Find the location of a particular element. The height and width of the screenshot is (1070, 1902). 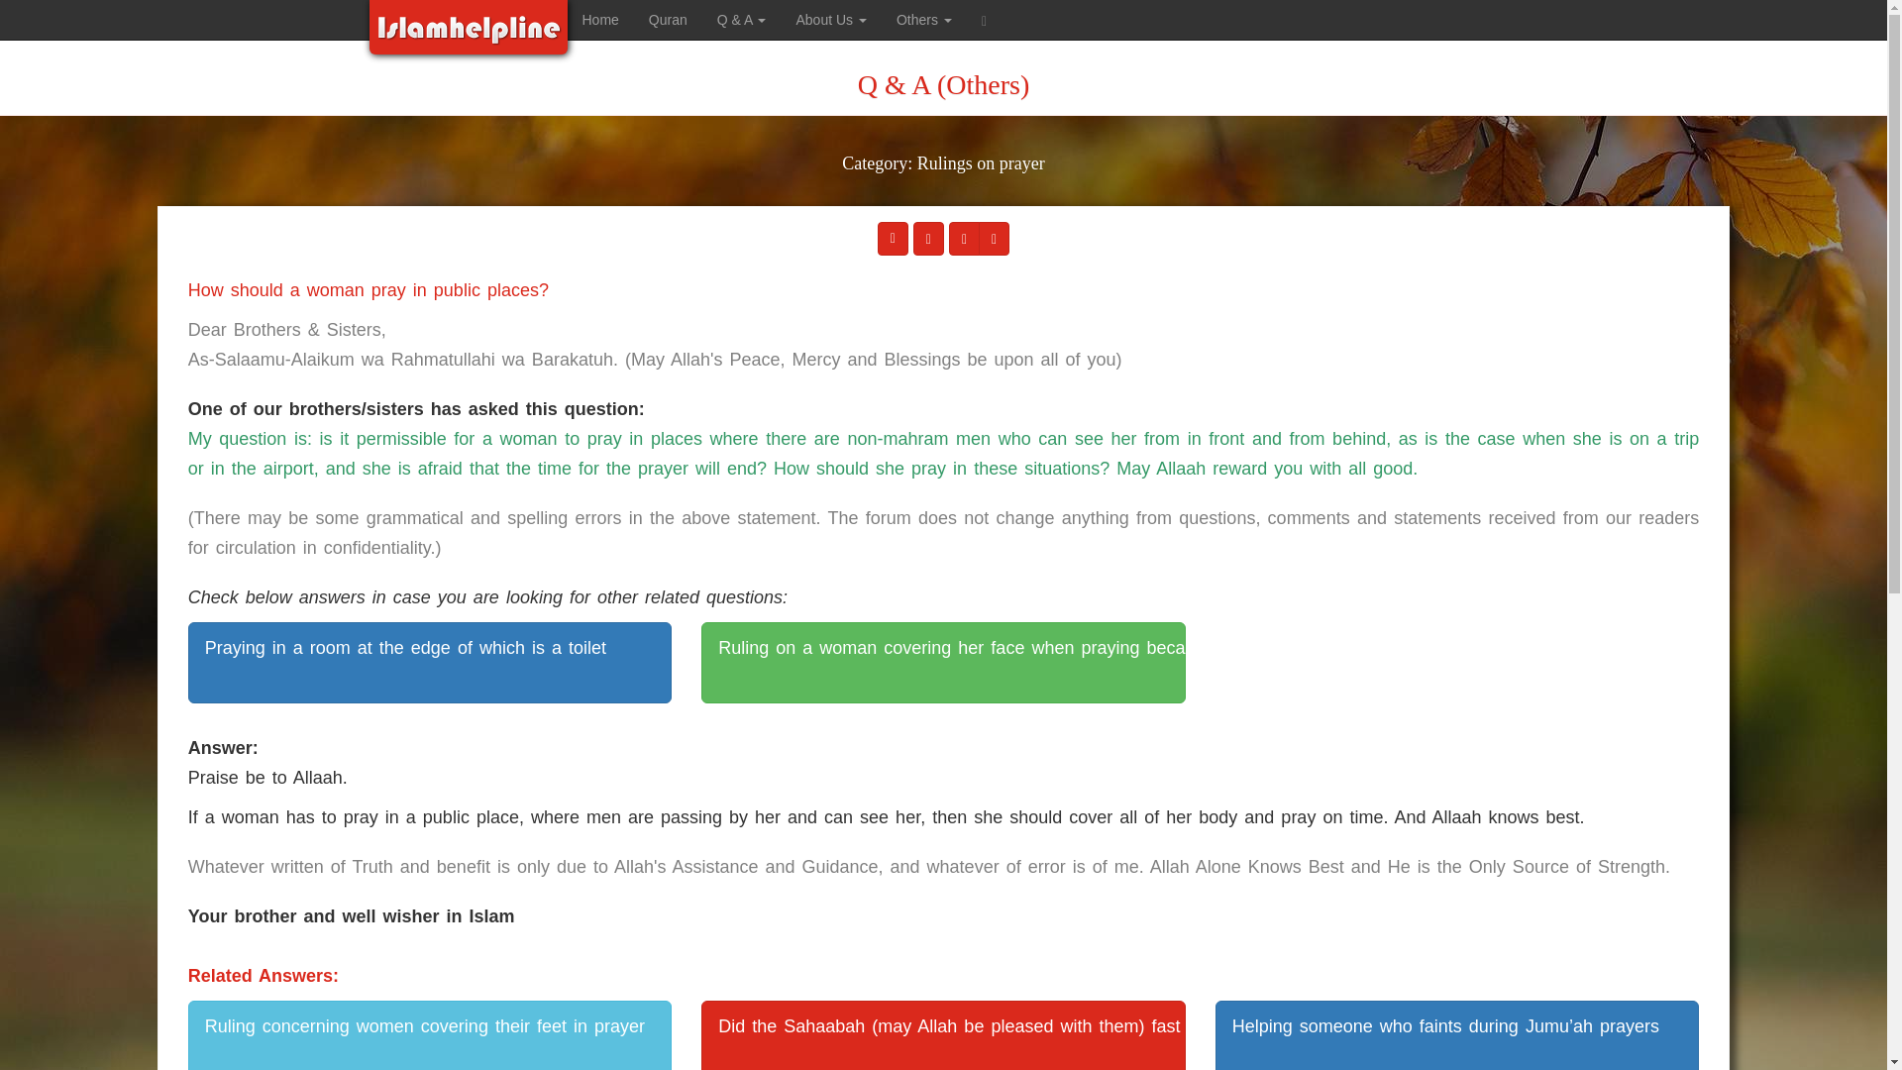

Praying in a room at the edge of which is a toilet is located at coordinates (430, 662).